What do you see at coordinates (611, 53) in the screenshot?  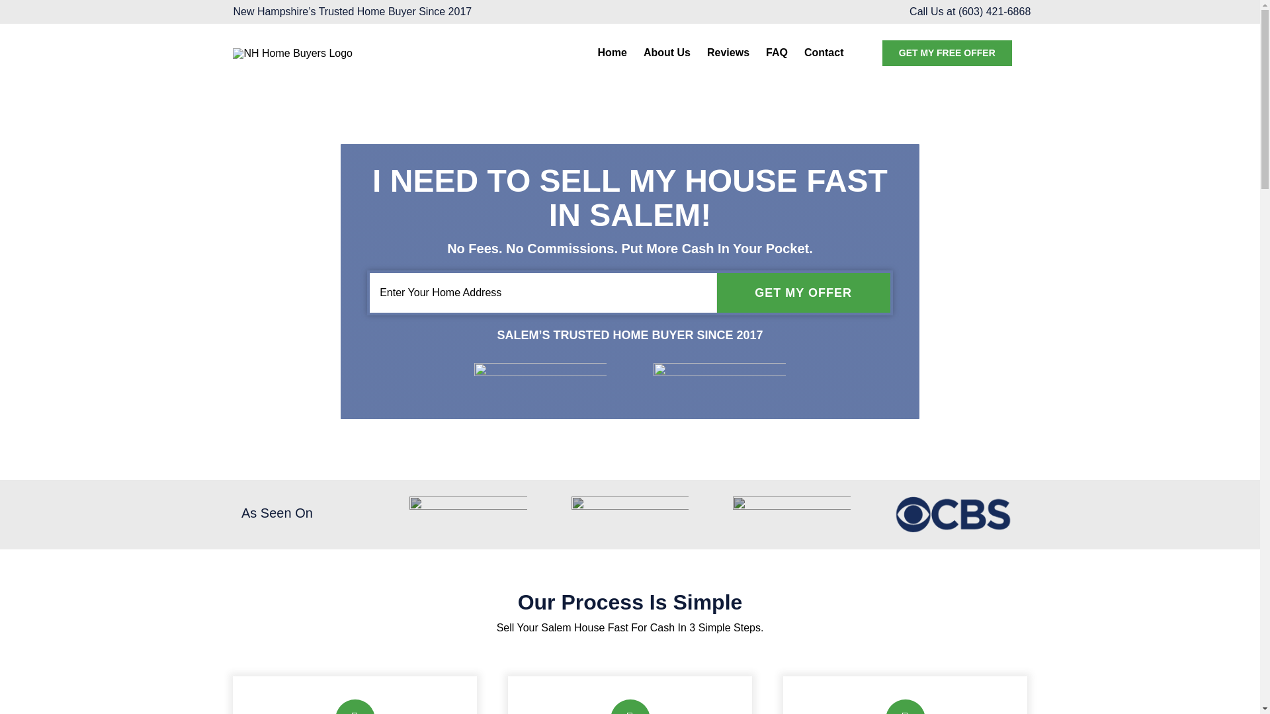 I see `Home` at bounding box center [611, 53].